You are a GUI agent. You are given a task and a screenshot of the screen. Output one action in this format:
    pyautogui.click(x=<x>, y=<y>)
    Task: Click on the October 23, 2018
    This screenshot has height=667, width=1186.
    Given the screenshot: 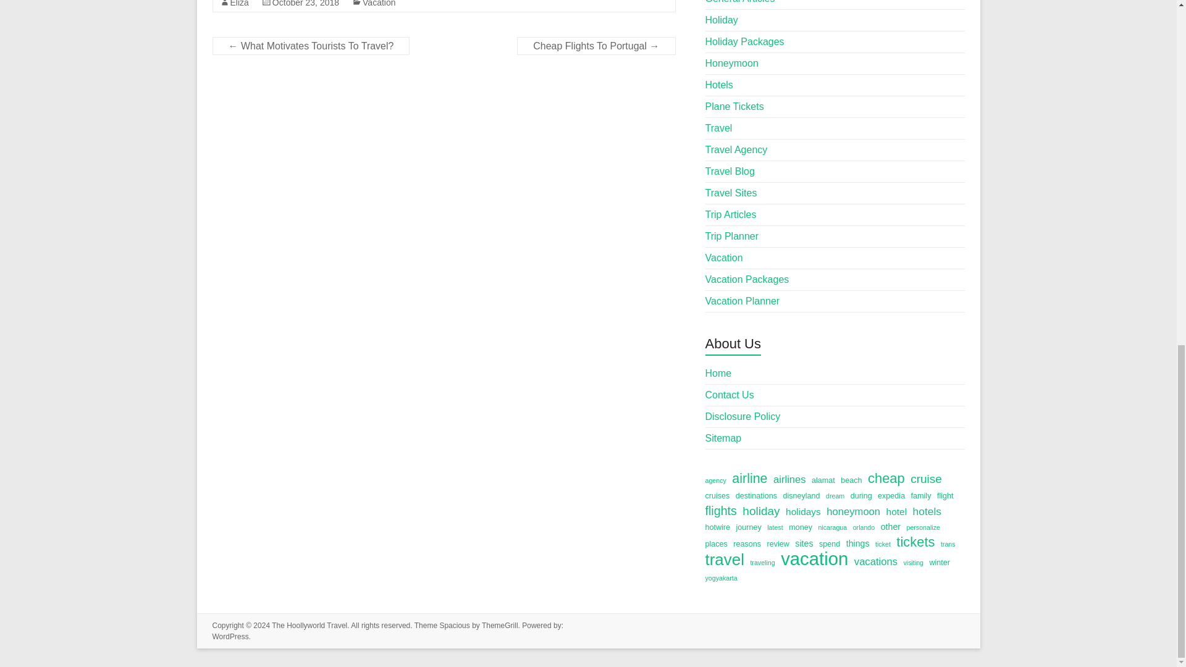 What is the action you would take?
    pyautogui.click(x=306, y=4)
    